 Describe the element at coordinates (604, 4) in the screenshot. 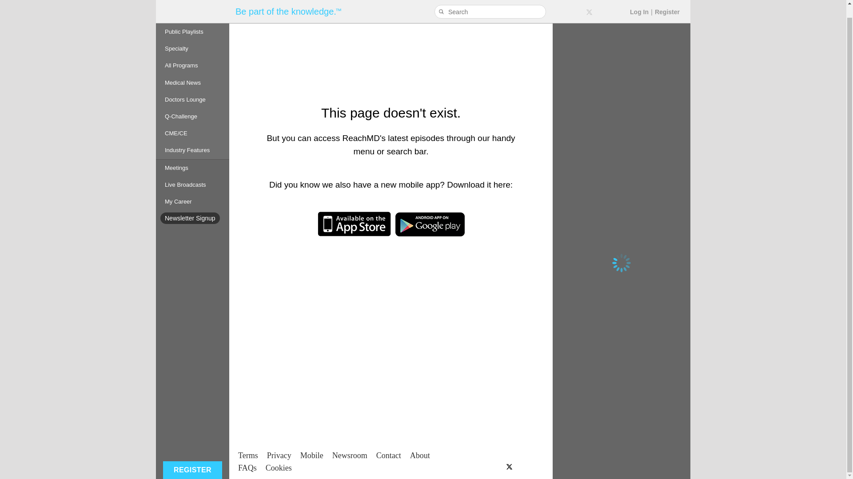

I see `Linked in` at that location.